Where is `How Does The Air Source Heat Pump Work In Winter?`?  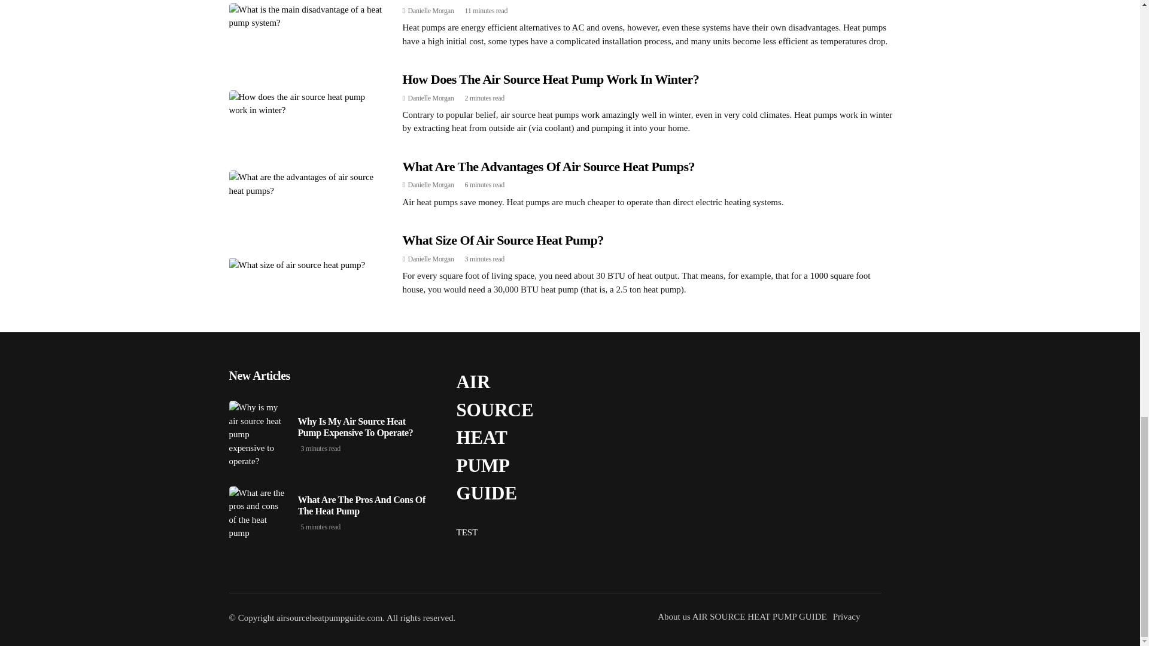 How Does The Air Source Heat Pump Work In Winter? is located at coordinates (551, 79).